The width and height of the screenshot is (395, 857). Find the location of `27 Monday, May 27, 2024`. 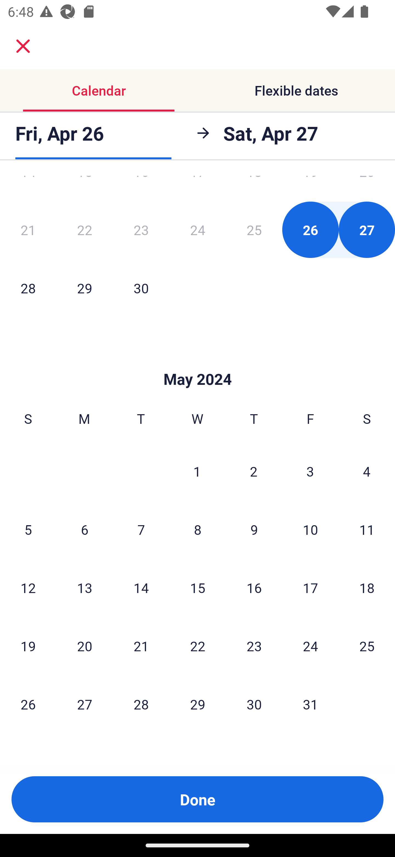

27 Monday, May 27, 2024 is located at coordinates (84, 704).